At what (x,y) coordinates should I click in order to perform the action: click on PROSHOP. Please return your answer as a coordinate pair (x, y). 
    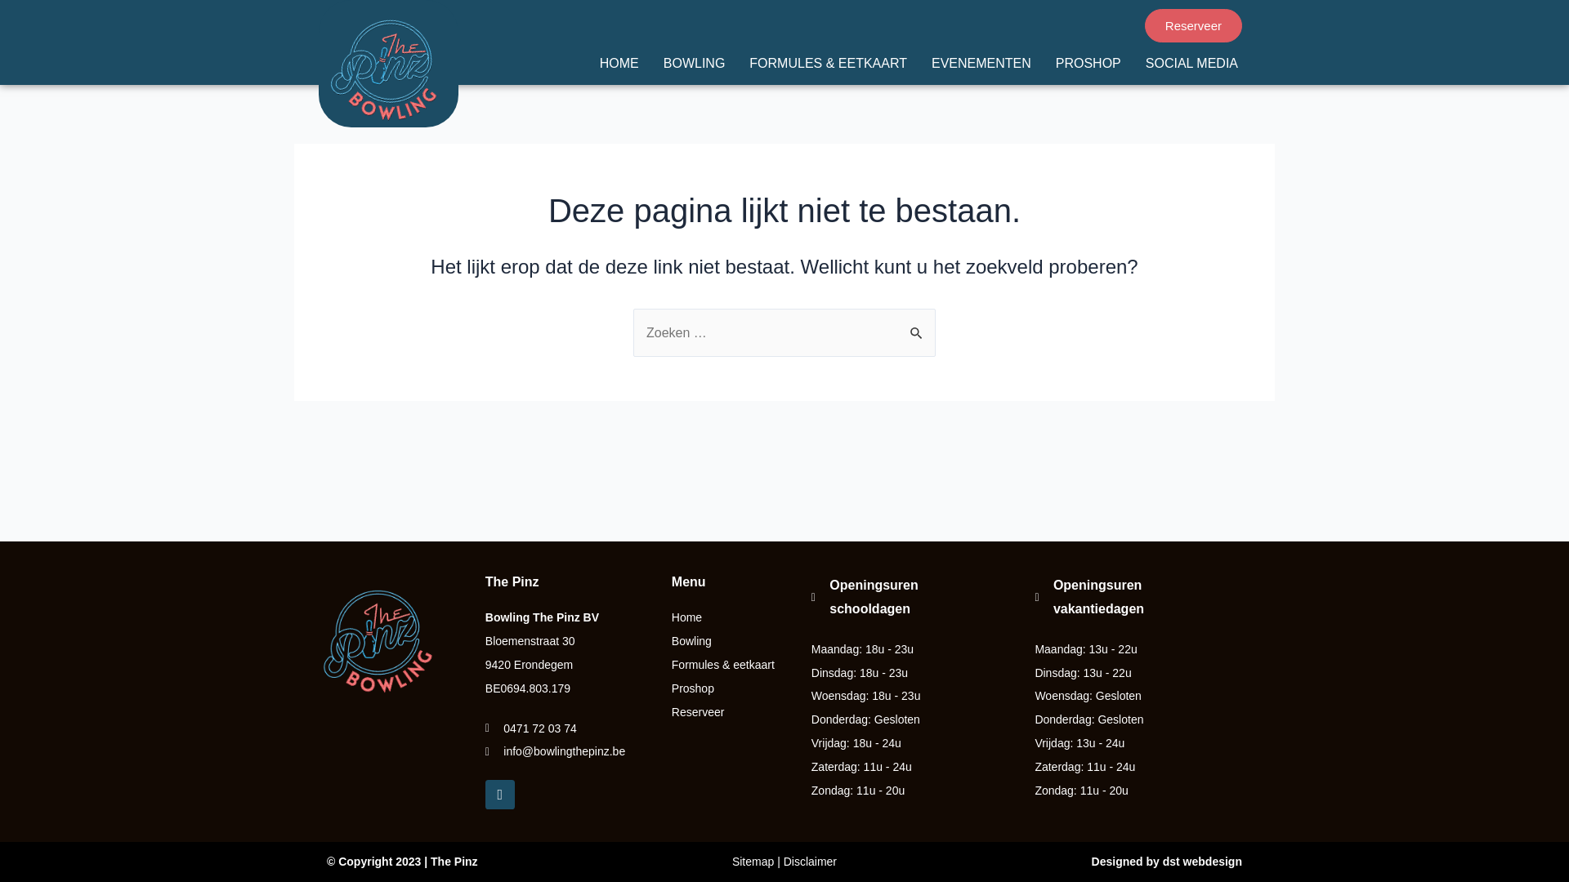
    Looking at the image, I should click on (1088, 63).